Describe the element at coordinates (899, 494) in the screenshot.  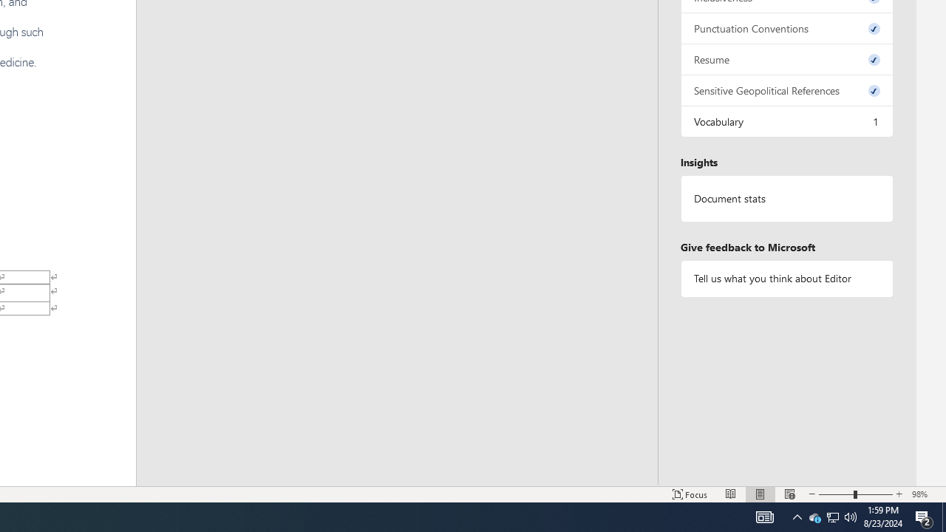
I see `Zoom In` at that location.